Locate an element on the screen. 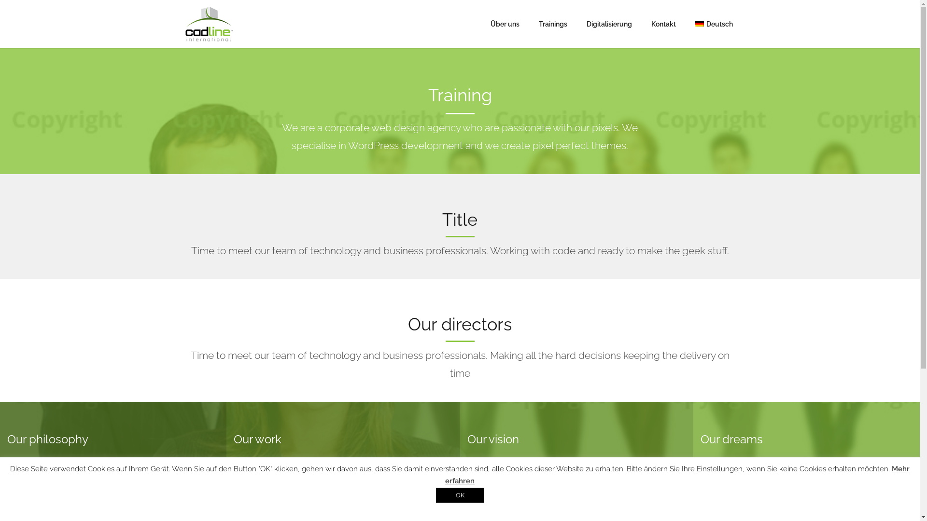 The height and width of the screenshot is (521, 927). OK is located at coordinates (460, 495).